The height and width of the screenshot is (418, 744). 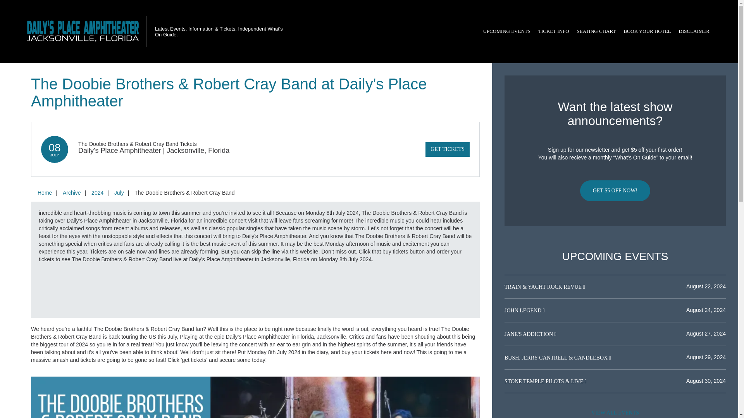 What do you see at coordinates (647, 31) in the screenshot?
I see `BOOK YOUR HOTEL` at bounding box center [647, 31].